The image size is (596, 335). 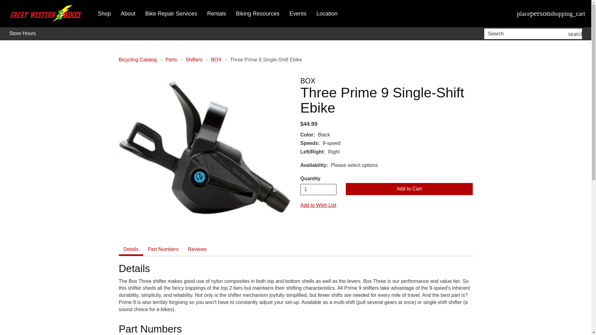 I want to click on Stores, so click(x=524, y=14).